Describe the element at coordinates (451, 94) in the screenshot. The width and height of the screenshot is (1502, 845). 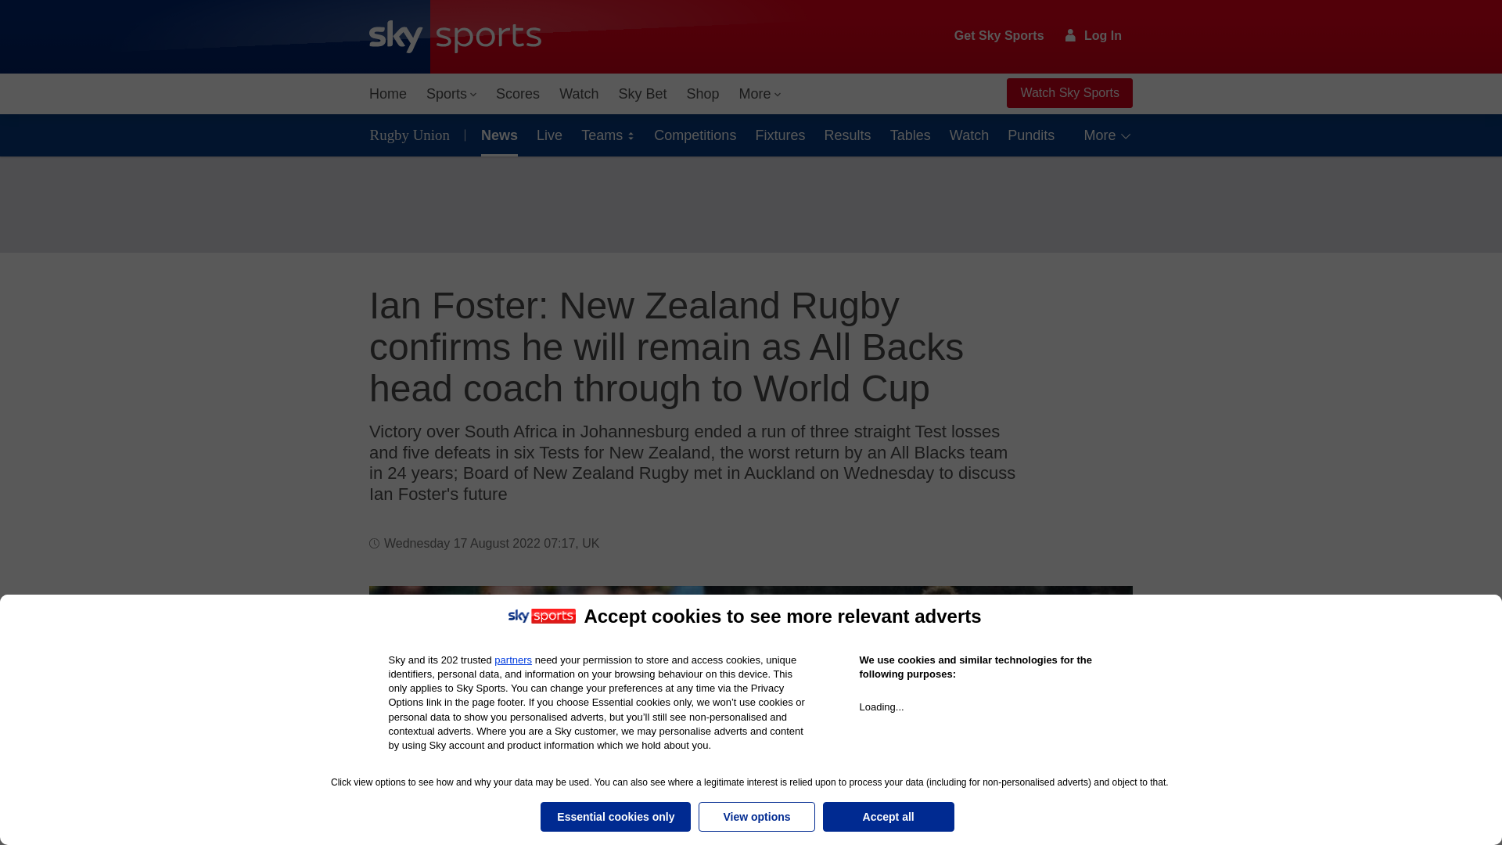
I see `Sports` at that location.